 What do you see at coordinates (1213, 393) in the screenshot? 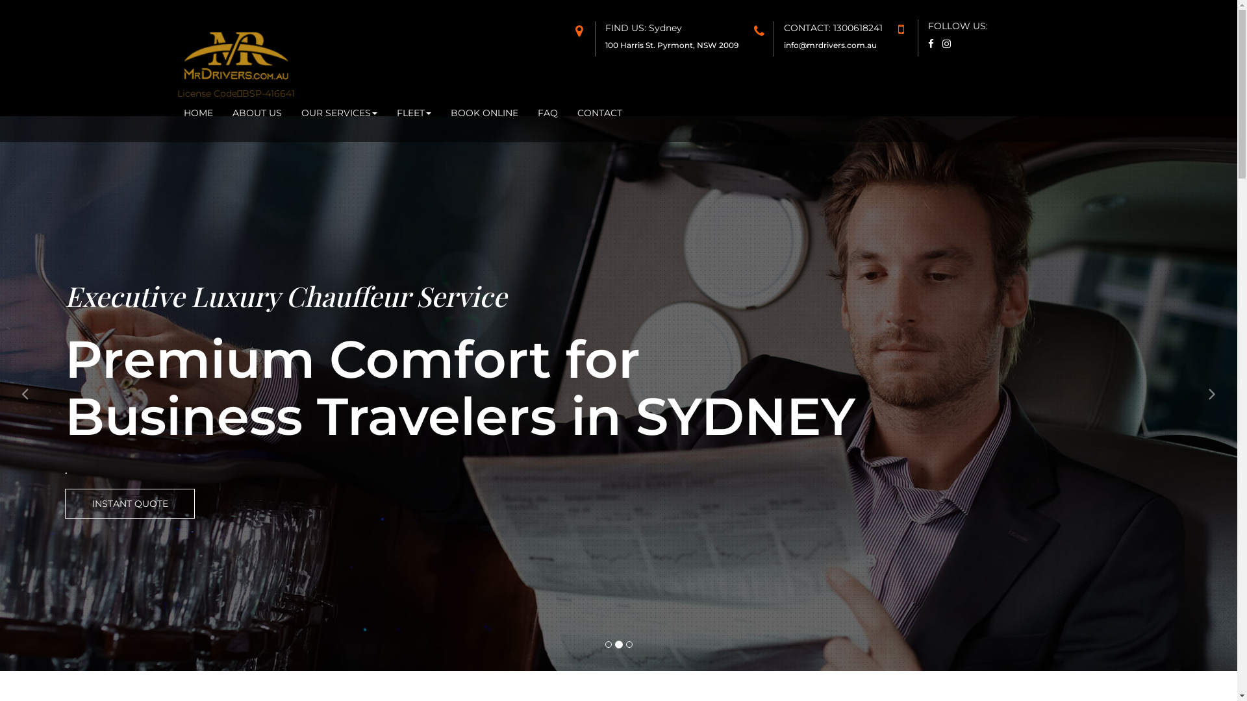
I see `Next` at bounding box center [1213, 393].